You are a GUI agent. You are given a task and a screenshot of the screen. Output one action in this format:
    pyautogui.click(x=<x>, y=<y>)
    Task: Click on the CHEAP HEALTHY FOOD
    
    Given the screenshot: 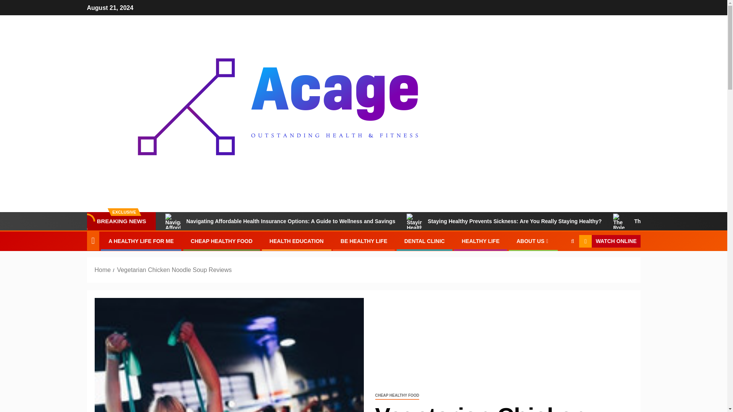 What is the action you would take?
    pyautogui.click(x=397, y=396)
    